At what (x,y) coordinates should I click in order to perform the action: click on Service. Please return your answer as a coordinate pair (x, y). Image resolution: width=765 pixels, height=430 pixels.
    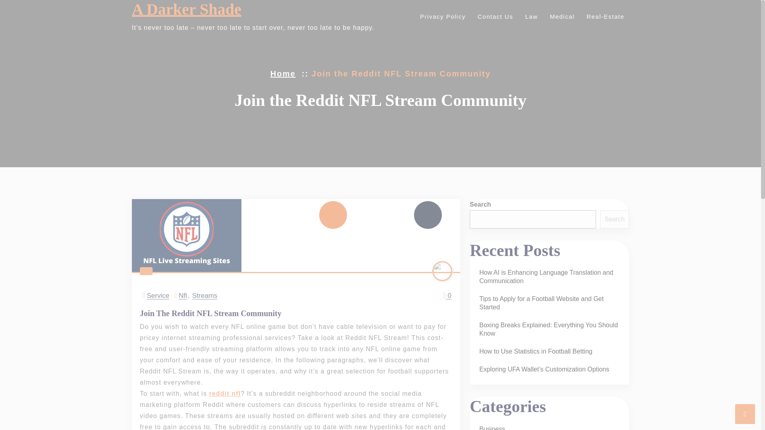
    Looking at the image, I should click on (158, 295).